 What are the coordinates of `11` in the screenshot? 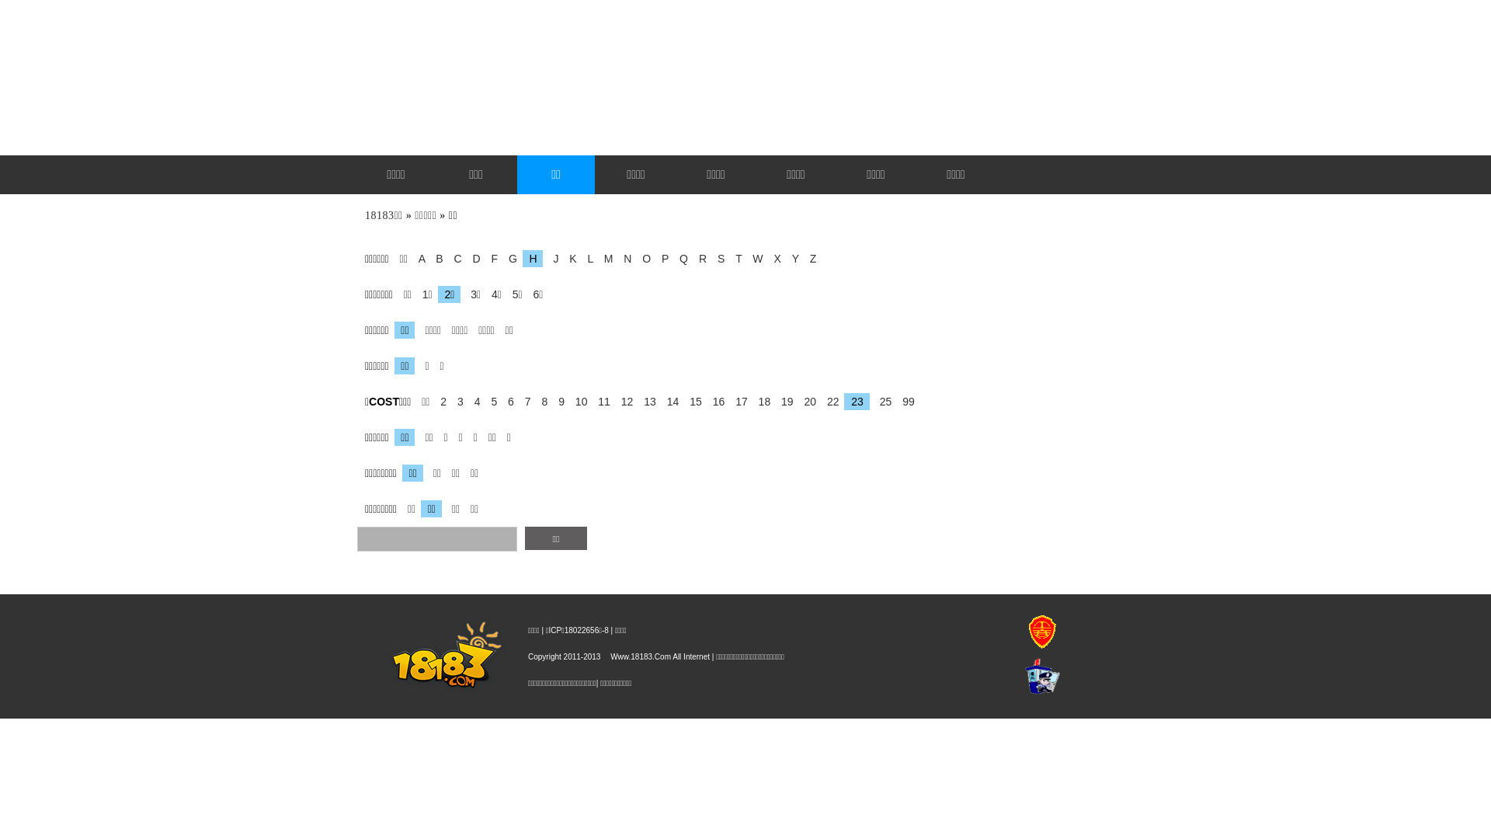 It's located at (600, 401).